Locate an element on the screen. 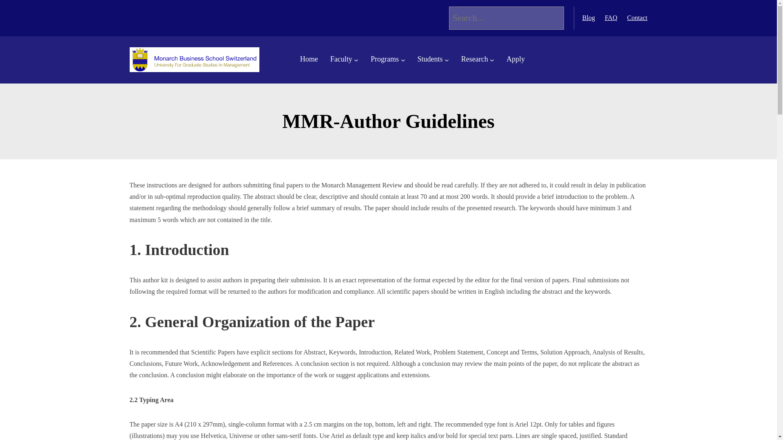 This screenshot has width=783, height=440. Blog is located at coordinates (589, 17).